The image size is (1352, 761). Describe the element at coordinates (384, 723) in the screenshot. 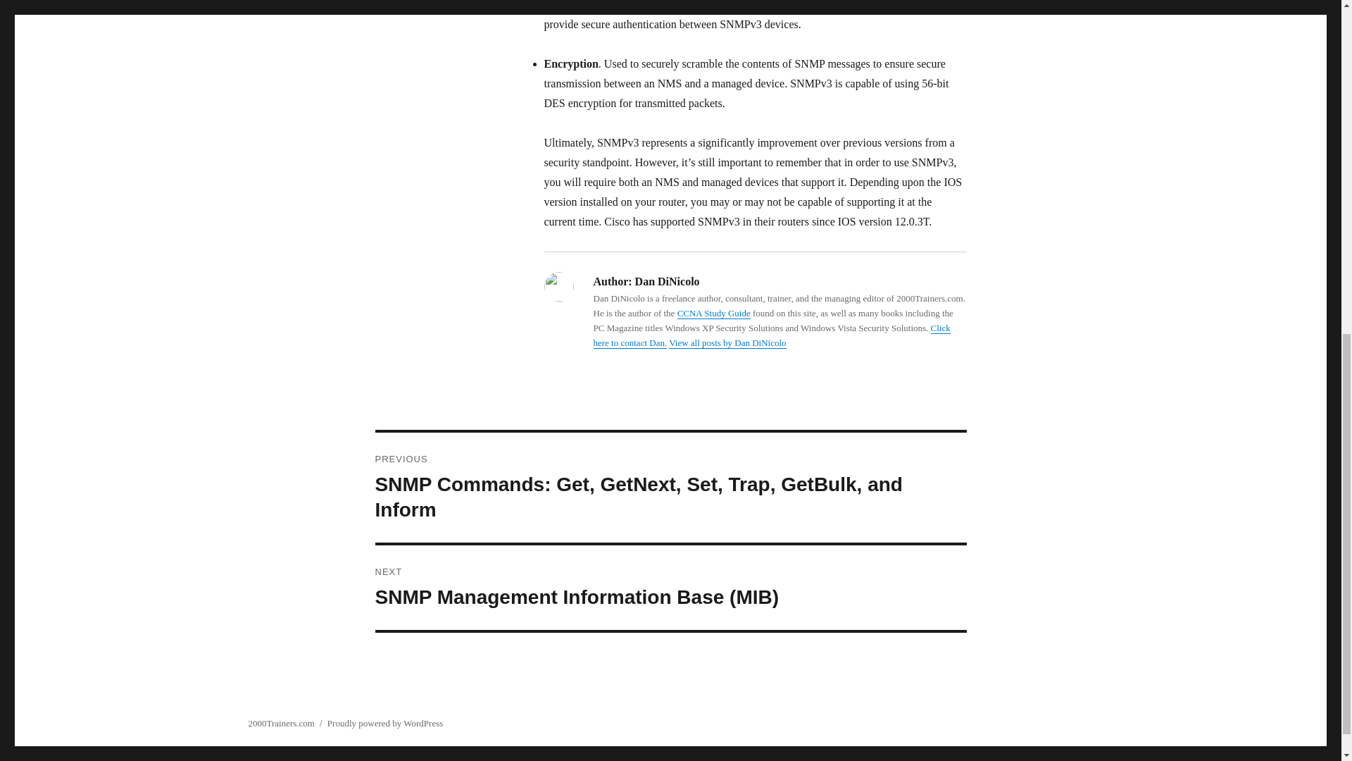

I see `Proudly powered by WordPress` at that location.